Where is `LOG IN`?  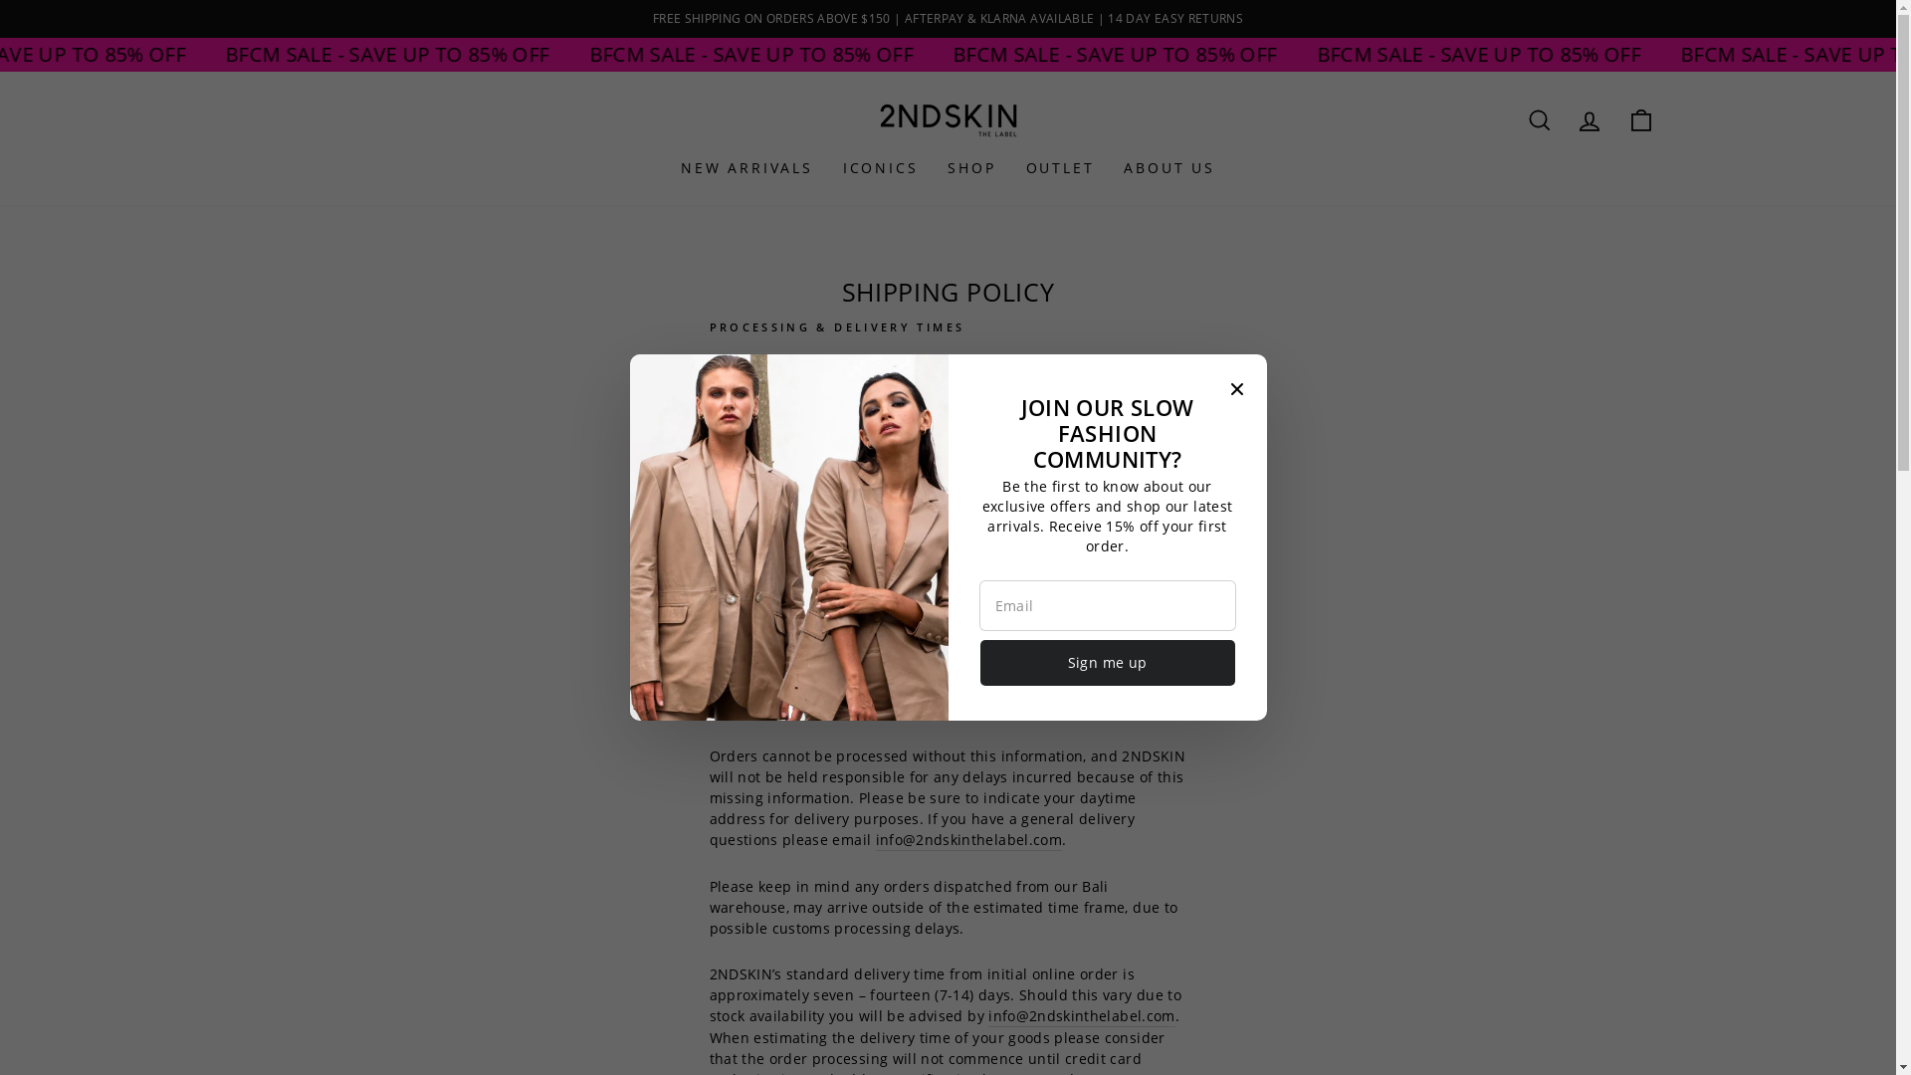 LOG IN is located at coordinates (1589, 121).